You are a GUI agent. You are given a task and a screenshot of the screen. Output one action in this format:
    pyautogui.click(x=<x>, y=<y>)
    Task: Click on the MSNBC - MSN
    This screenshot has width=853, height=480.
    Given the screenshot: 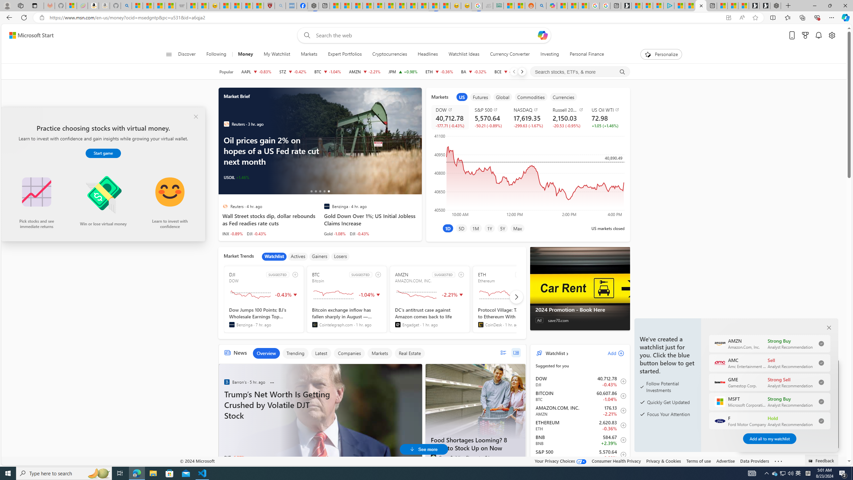 What is the action you would take?
    pyautogui.click(x=508, y=6)
    